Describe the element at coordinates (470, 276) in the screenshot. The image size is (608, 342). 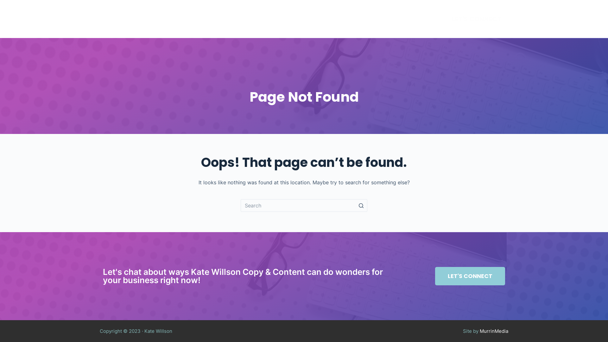
I see `LET'S CONNECT` at that location.